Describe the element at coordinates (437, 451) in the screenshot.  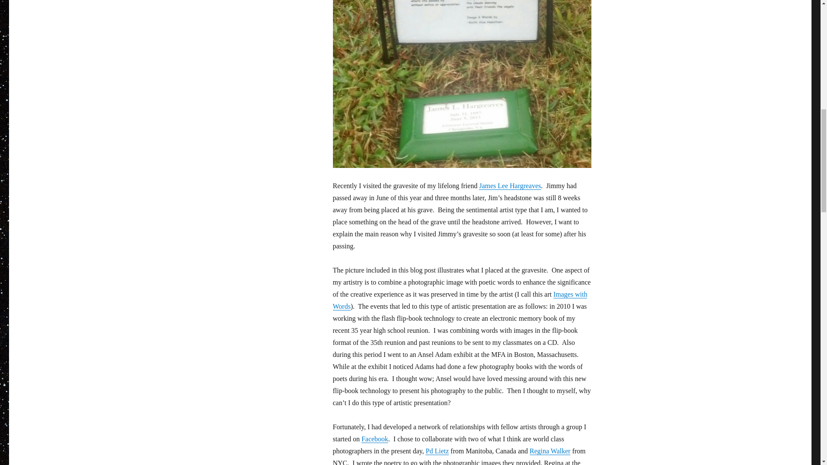
I see `Pd Lietz` at that location.